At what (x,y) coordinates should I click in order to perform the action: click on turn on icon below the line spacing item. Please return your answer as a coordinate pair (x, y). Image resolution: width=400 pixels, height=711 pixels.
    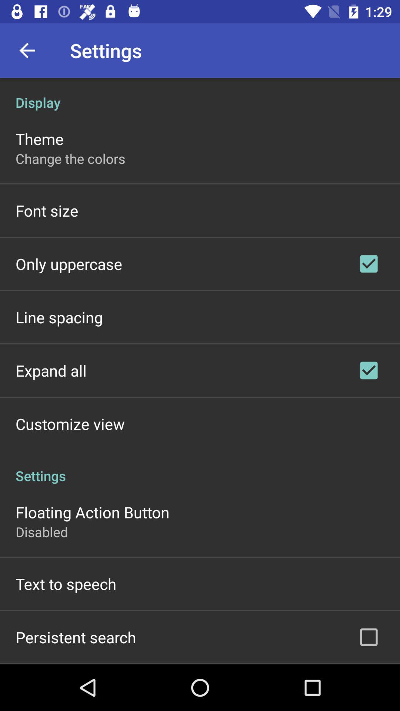
    Looking at the image, I should click on (51, 370).